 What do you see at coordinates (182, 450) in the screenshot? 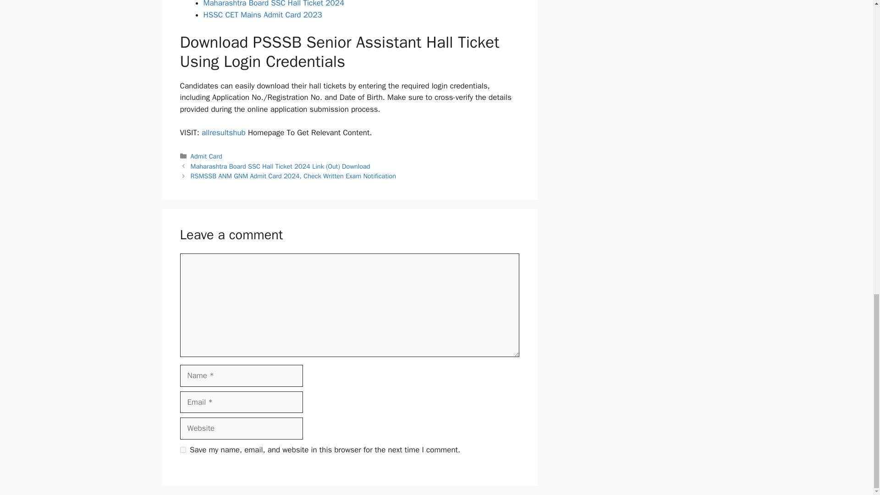
I see `yes` at bounding box center [182, 450].